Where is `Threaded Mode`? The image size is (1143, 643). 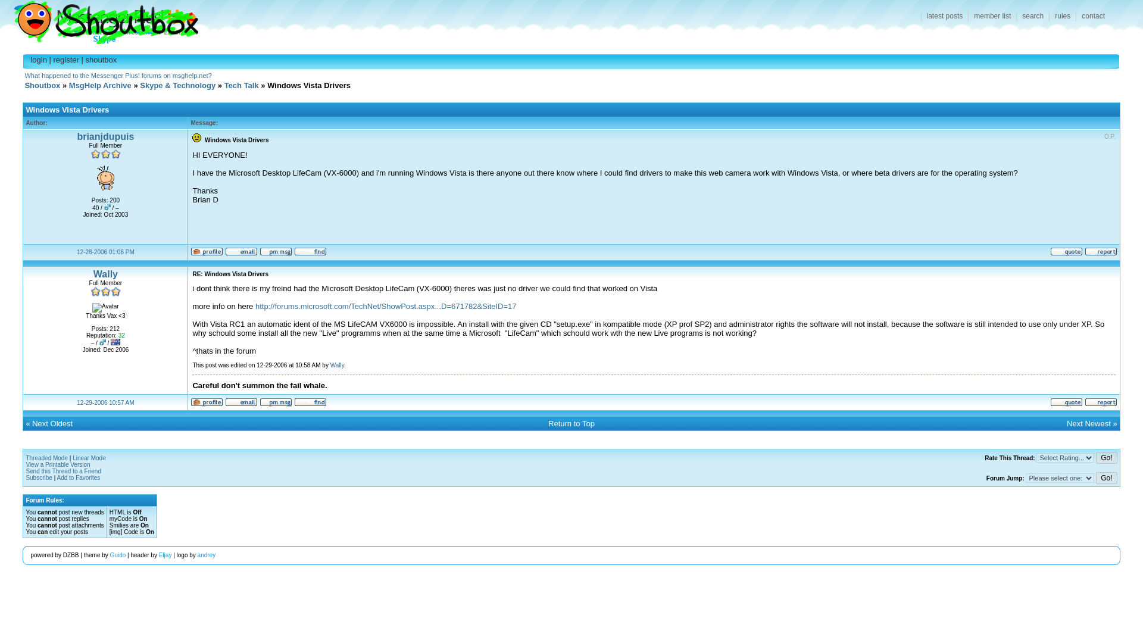
Threaded Mode is located at coordinates (46, 458).